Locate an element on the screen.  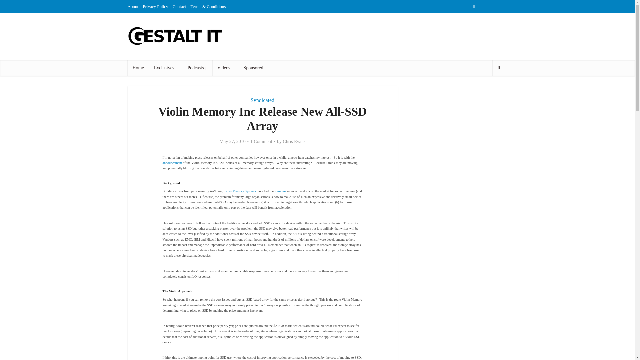
About is located at coordinates (133, 6).